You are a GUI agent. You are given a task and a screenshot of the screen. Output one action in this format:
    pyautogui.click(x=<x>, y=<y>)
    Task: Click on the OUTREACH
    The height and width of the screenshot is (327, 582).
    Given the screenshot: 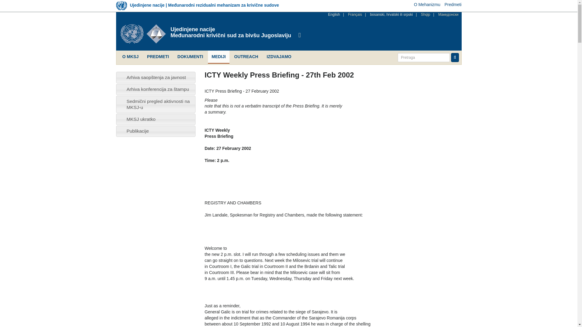 What is the action you would take?
    pyautogui.click(x=246, y=57)
    